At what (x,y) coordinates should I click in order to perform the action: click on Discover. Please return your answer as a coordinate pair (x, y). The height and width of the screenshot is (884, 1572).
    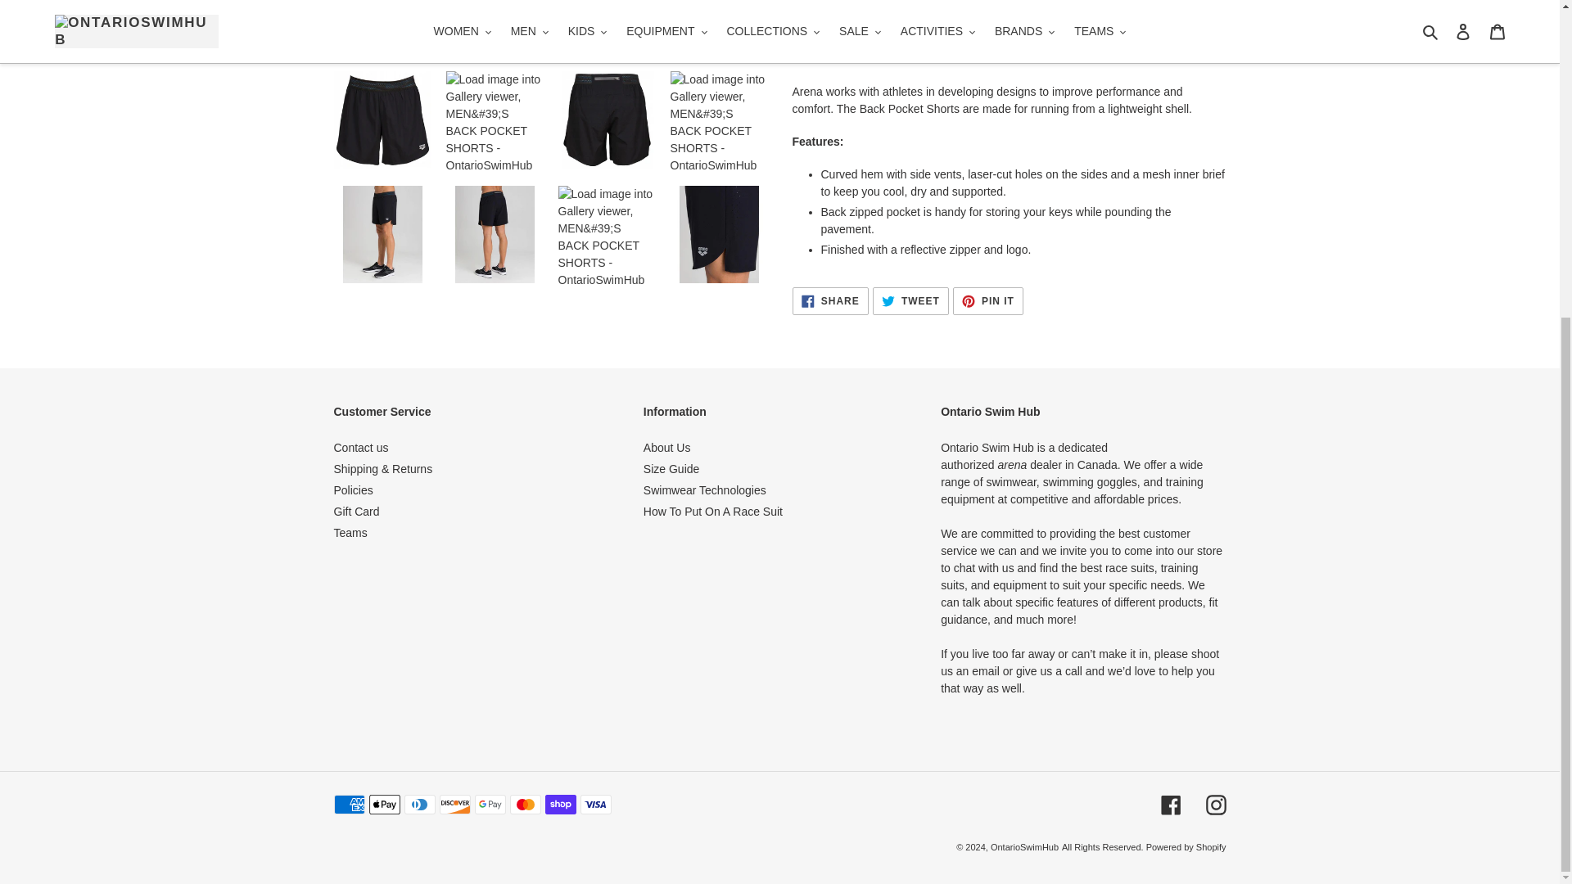
    Looking at the image, I should click on (454, 804).